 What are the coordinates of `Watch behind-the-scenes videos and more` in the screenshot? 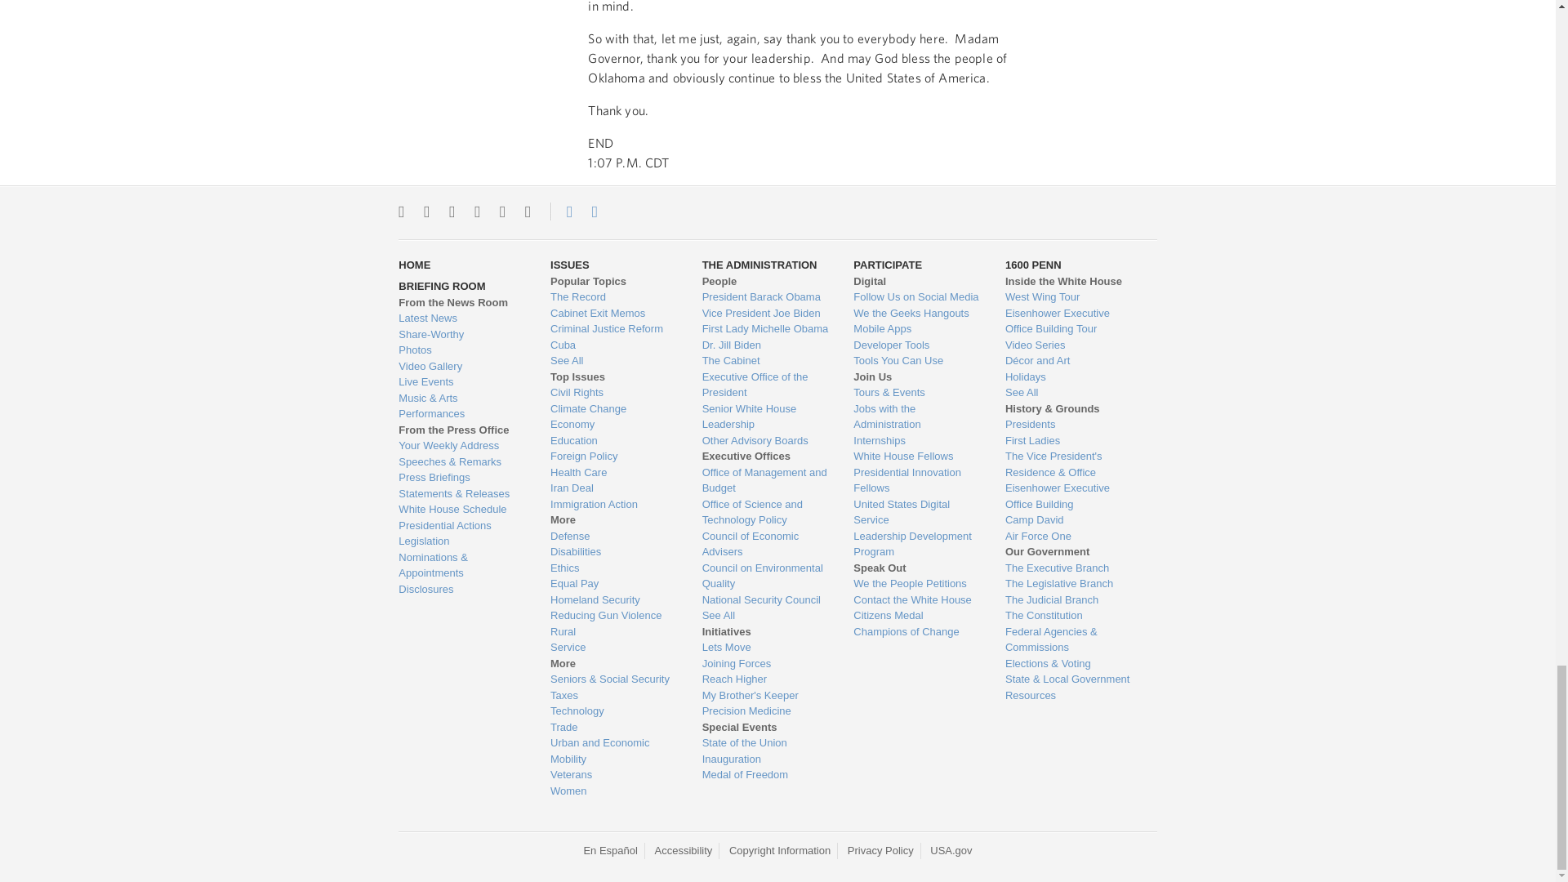 It's located at (461, 366).